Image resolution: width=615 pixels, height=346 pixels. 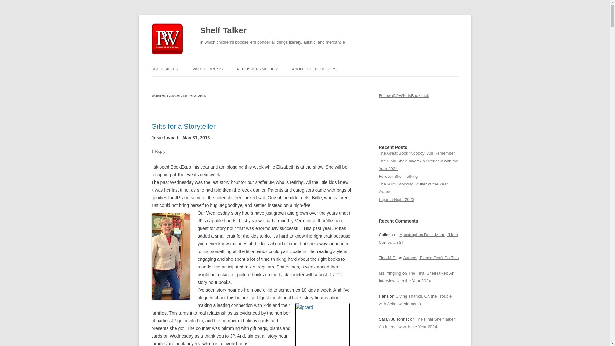 I want to click on PUBLISHERS WEEKLY, so click(x=257, y=69).